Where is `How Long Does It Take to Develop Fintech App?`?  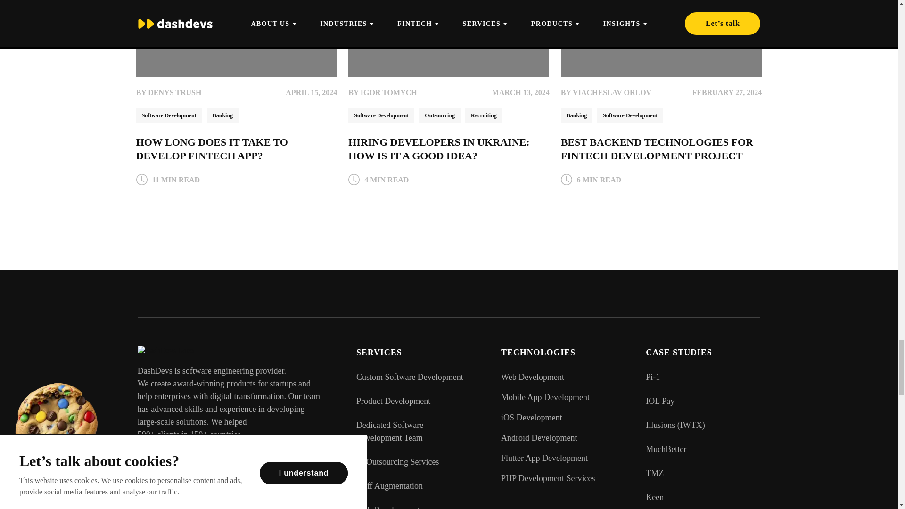
How Long Does It Take to Develop Fintech App? is located at coordinates (237, 39).